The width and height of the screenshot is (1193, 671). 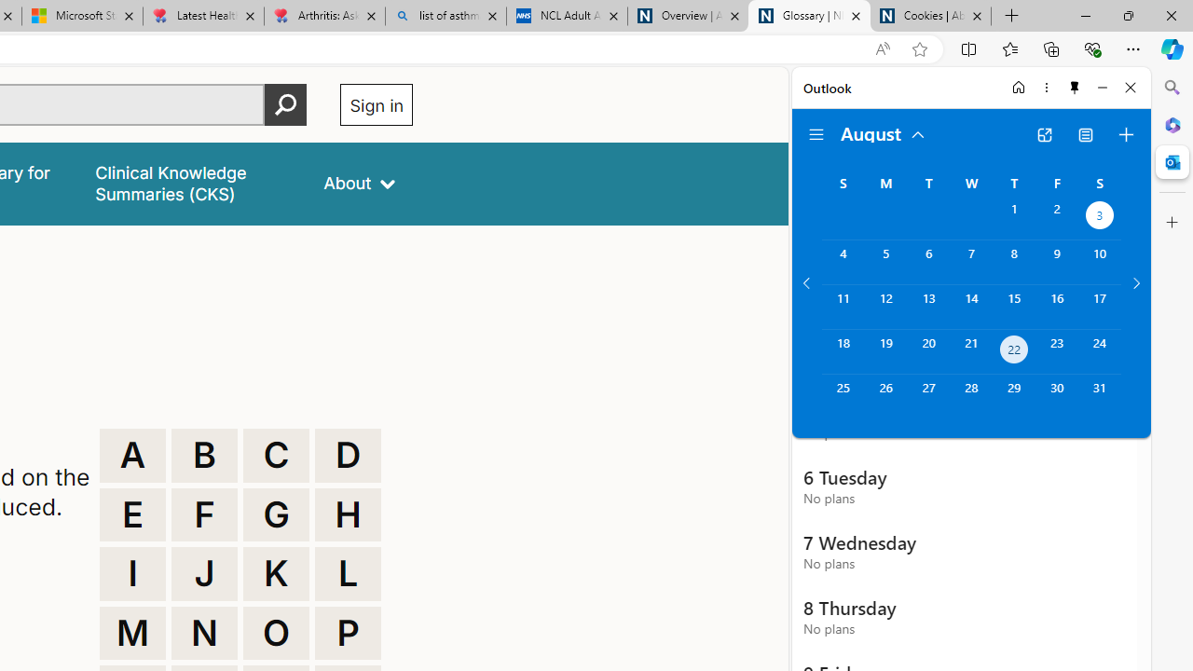 What do you see at coordinates (132, 455) in the screenshot?
I see `A` at bounding box center [132, 455].